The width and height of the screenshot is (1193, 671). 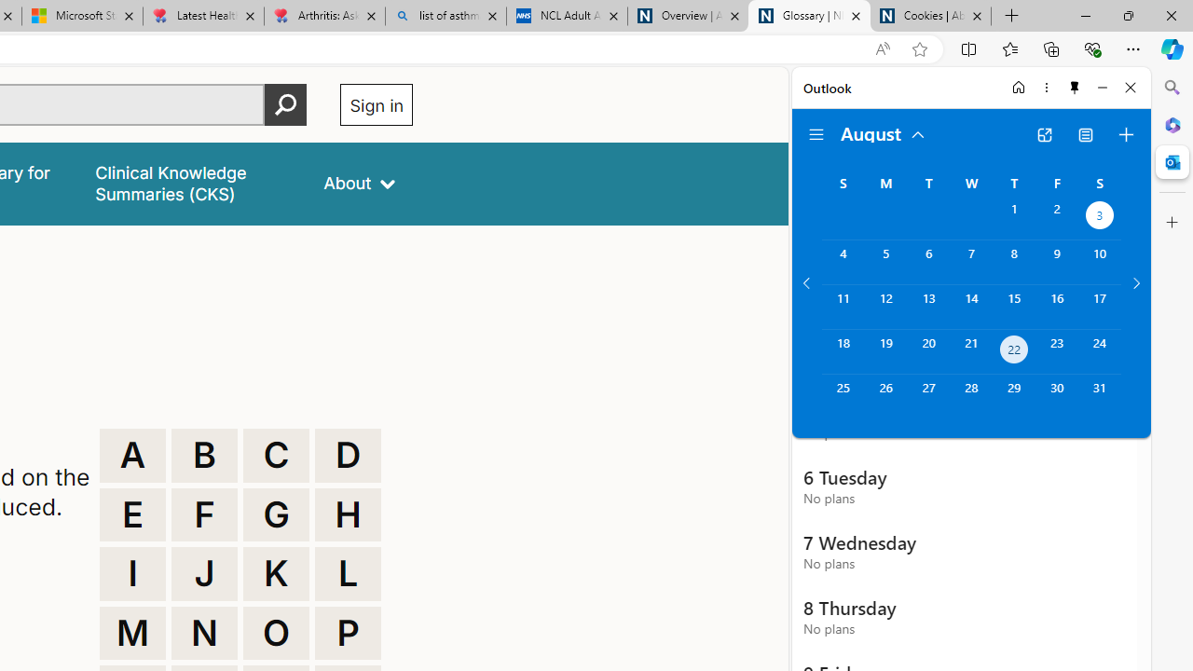 What do you see at coordinates (132, 455) in the screenshot?
I see `A` at bounding box center [132, 455].